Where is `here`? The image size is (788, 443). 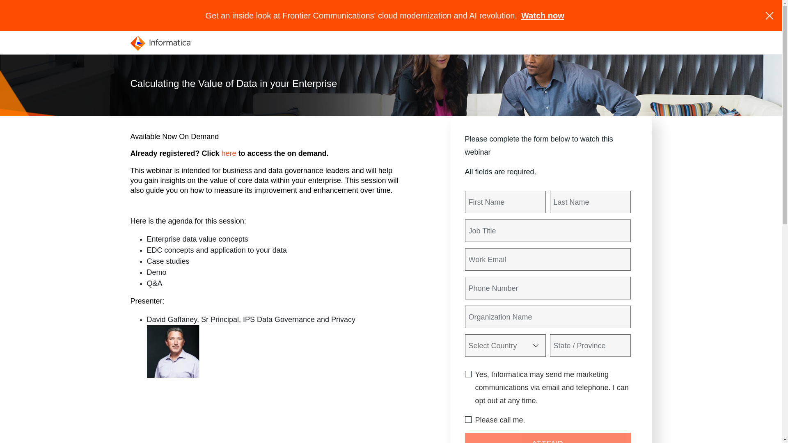 here is located at coordinates (229, 153).